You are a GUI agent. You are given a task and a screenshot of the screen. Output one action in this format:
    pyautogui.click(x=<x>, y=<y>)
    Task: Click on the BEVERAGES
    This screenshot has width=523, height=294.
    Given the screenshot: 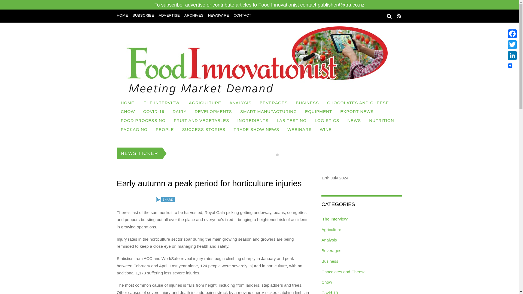 What is the action you would take?
    pyautogui.click(x=273, y=103)
    